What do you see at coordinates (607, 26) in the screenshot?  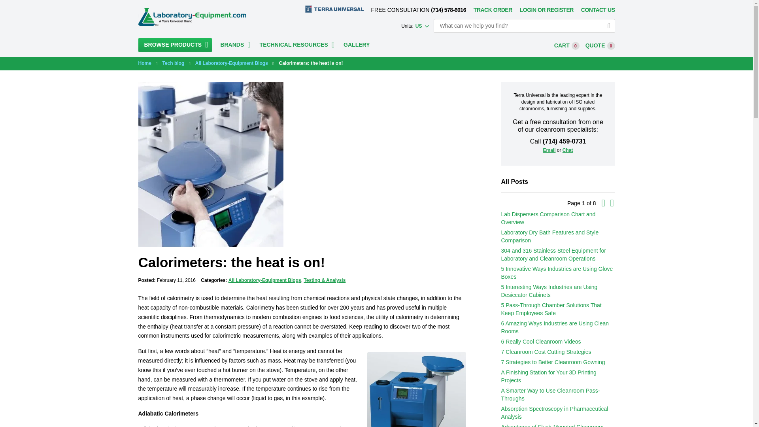 I see `SEARCH` at bounding box center [607, 26].